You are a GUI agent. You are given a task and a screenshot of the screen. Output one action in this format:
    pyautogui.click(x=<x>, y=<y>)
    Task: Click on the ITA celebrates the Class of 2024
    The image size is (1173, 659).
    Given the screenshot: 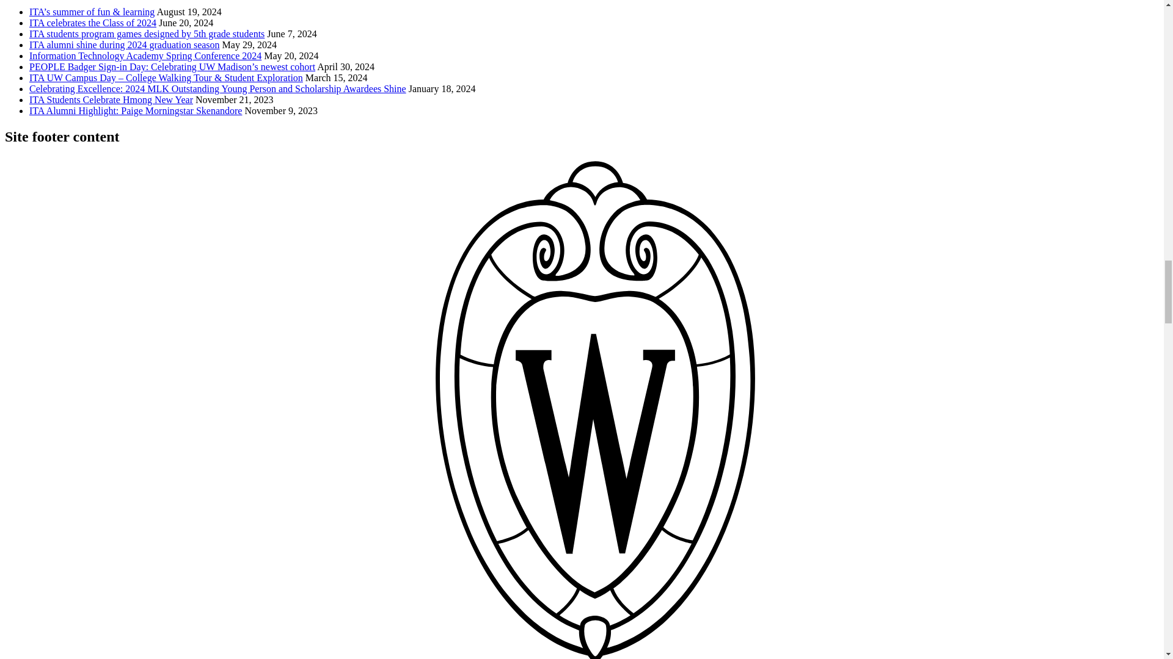 What is the action you would take?
    pyautogui.click(x=93, y=23)
    